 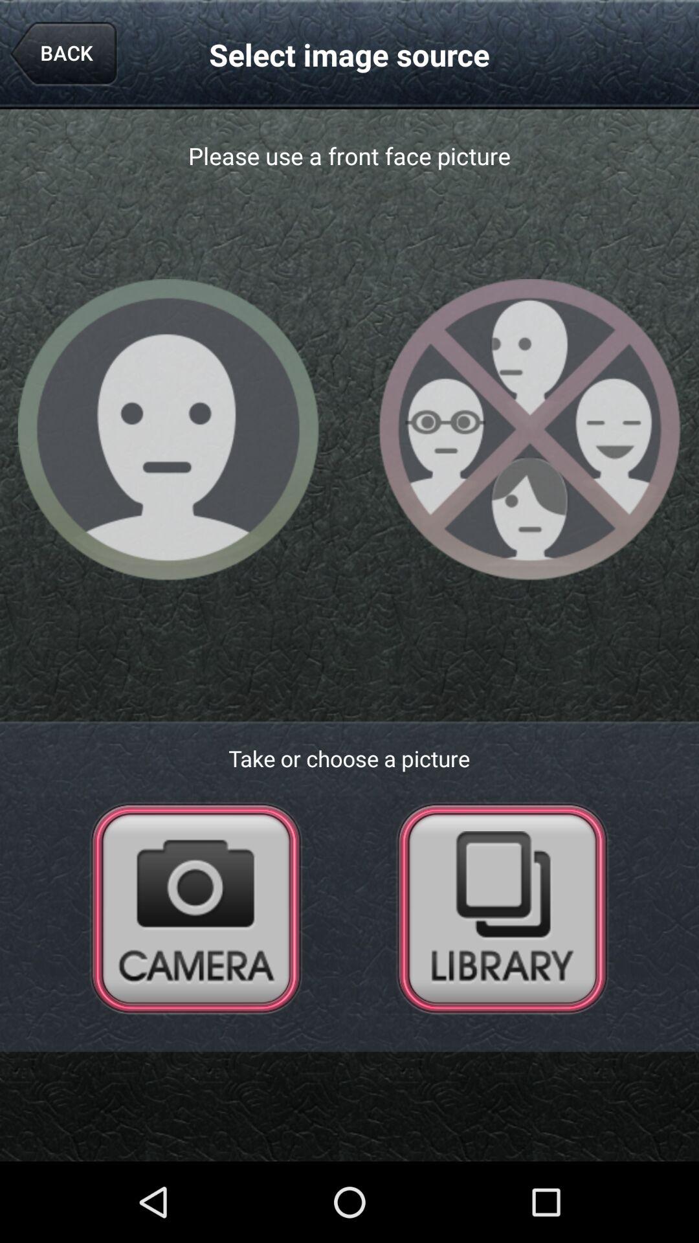 I want to click on go to photo library, so click(x=502, y=908).